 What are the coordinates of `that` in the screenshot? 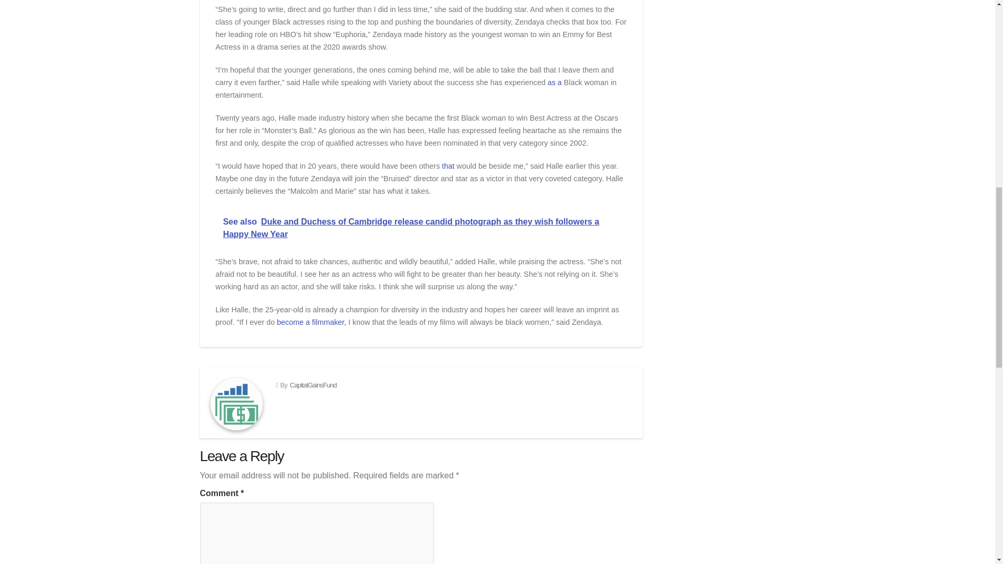 It's located at (448, 166).